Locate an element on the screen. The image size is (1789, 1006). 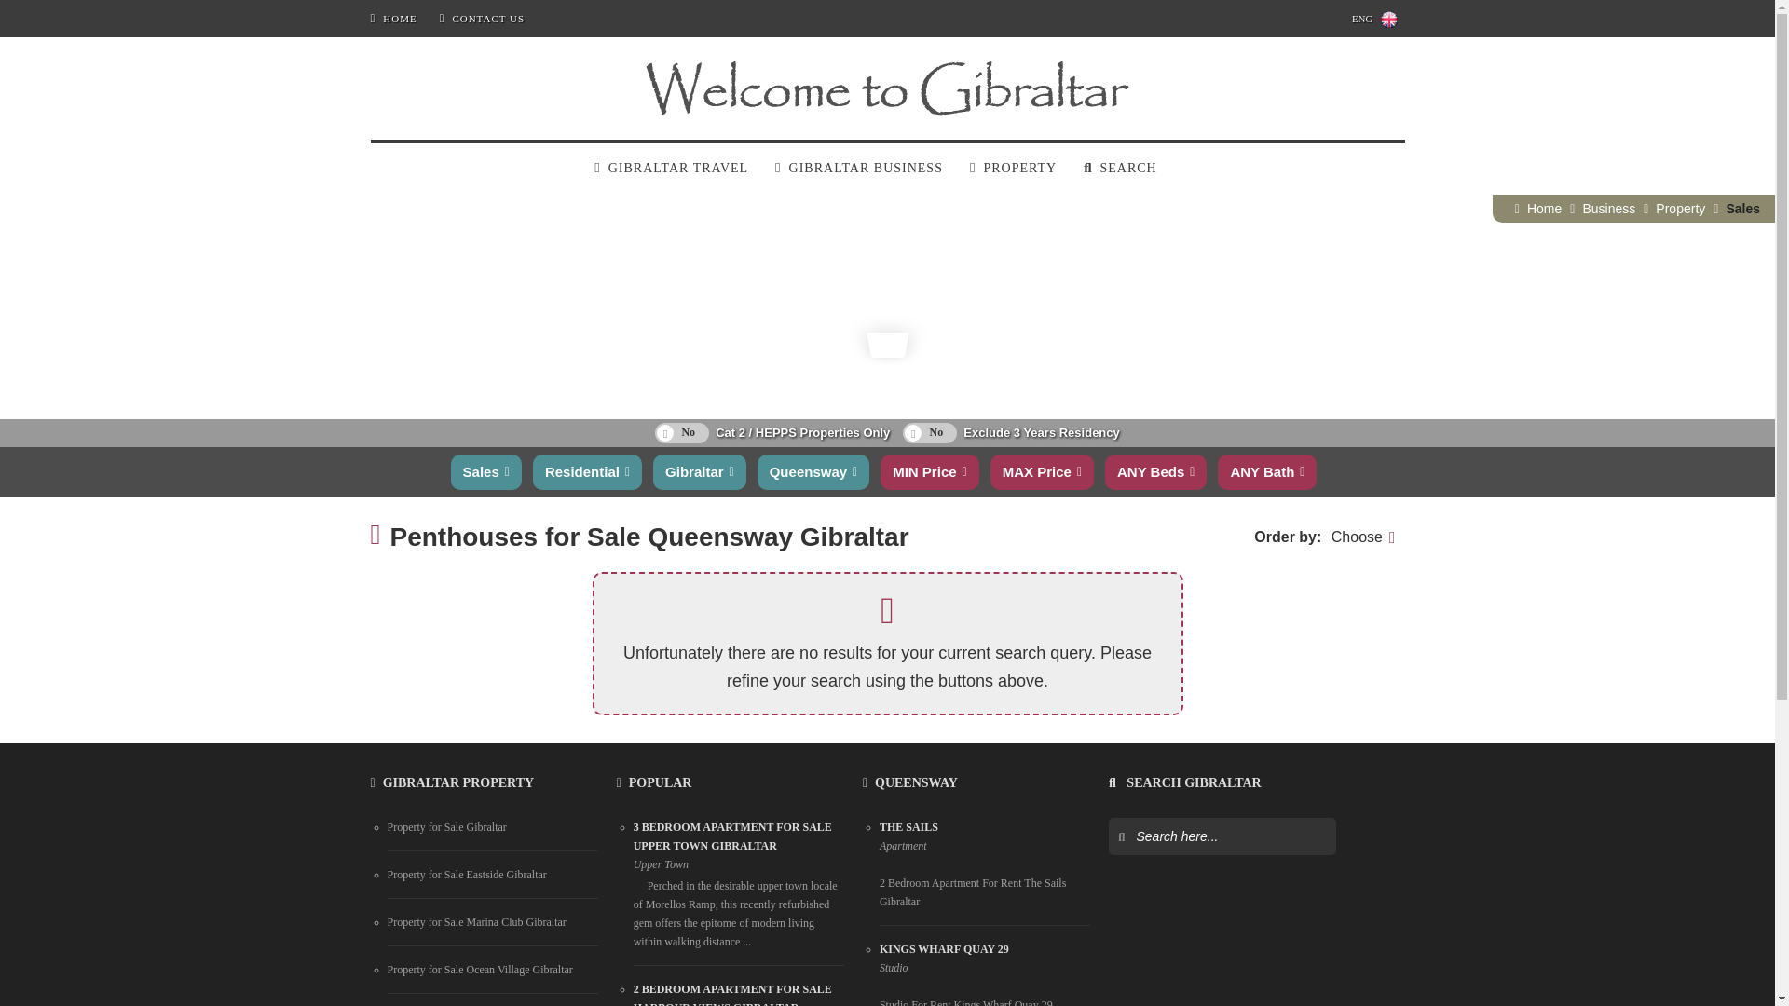
ENG is located at coordinates (1372, 19).